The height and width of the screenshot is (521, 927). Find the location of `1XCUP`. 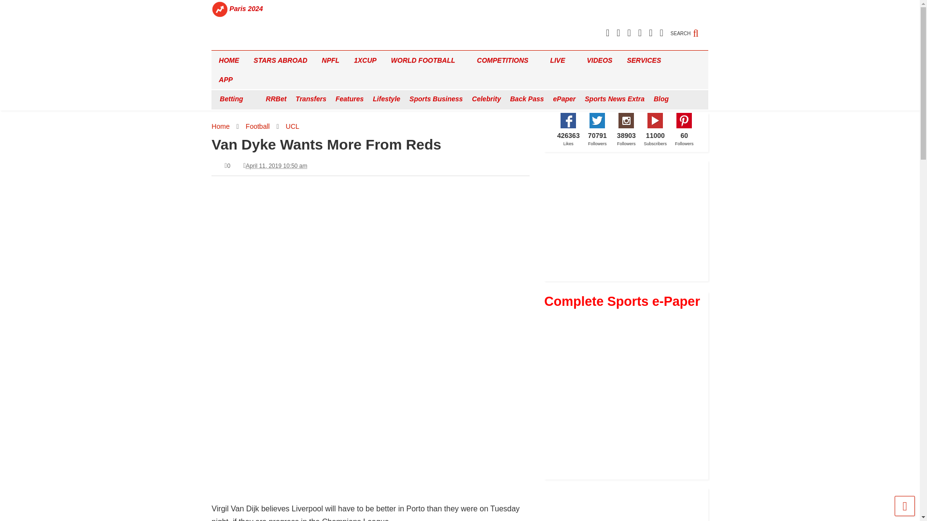

1XCUP is located at coordinates (365, 60).